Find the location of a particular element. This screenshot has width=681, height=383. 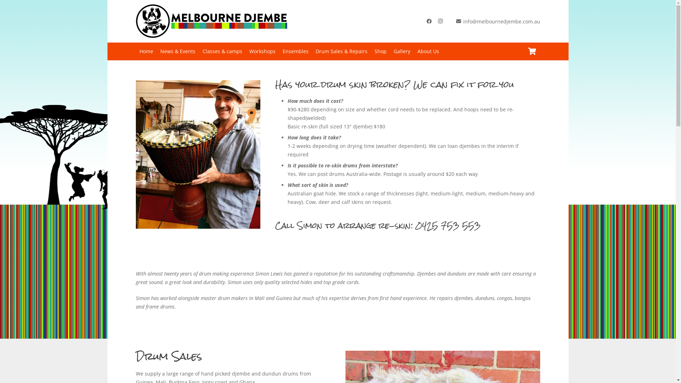

News & Events is located at coordinates (178, 51).